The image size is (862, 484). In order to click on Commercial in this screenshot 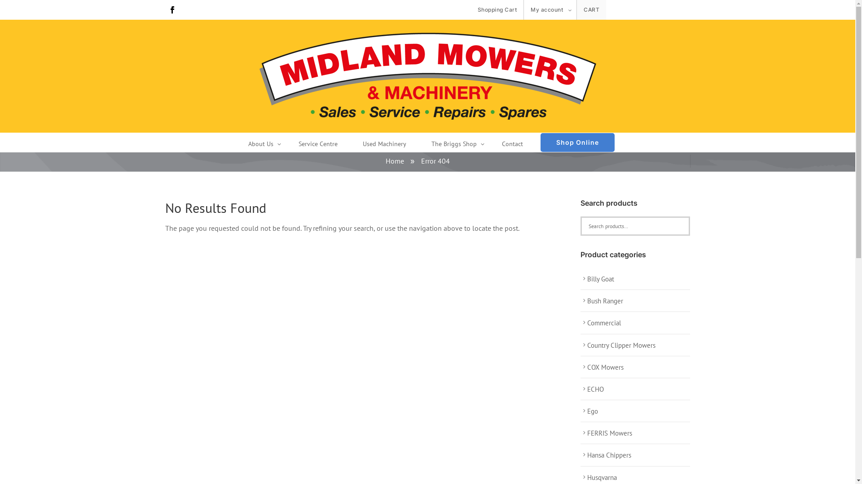, I will do `click(601, 323)`.